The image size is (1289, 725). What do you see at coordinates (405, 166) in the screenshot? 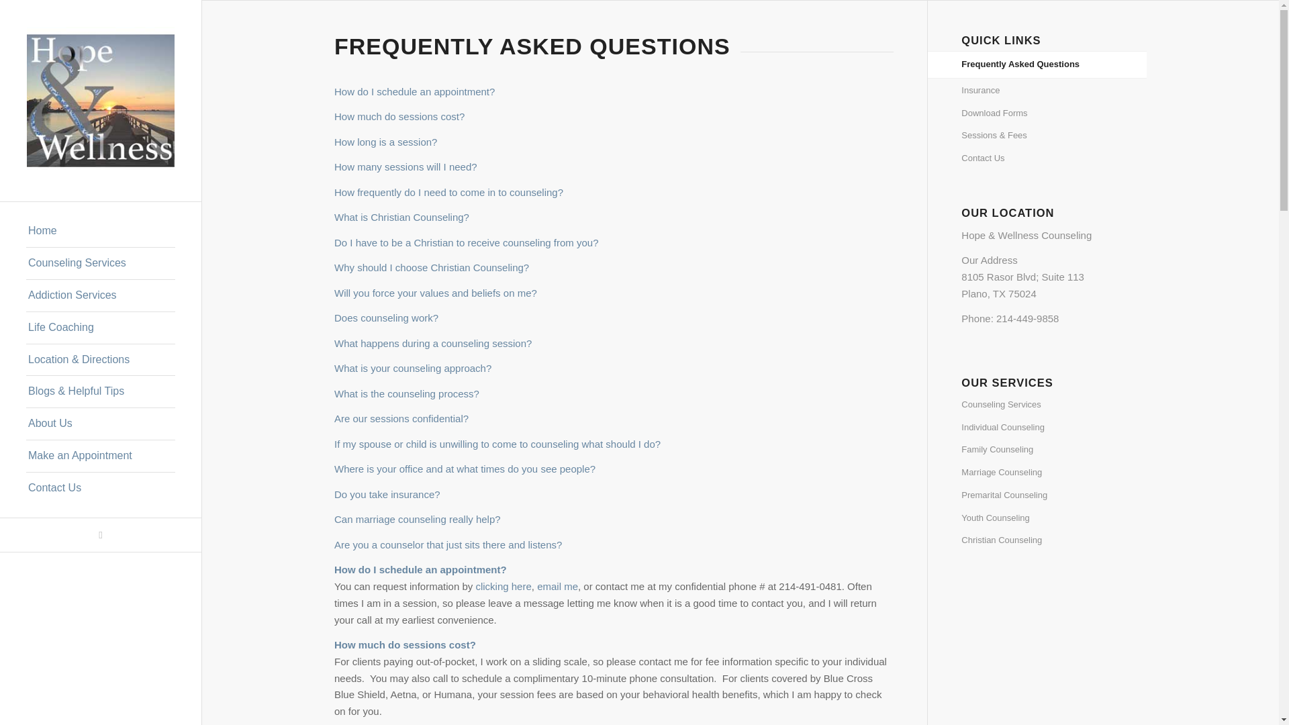
I see `How many sessions will I need?` at bounding box center [405, 166].